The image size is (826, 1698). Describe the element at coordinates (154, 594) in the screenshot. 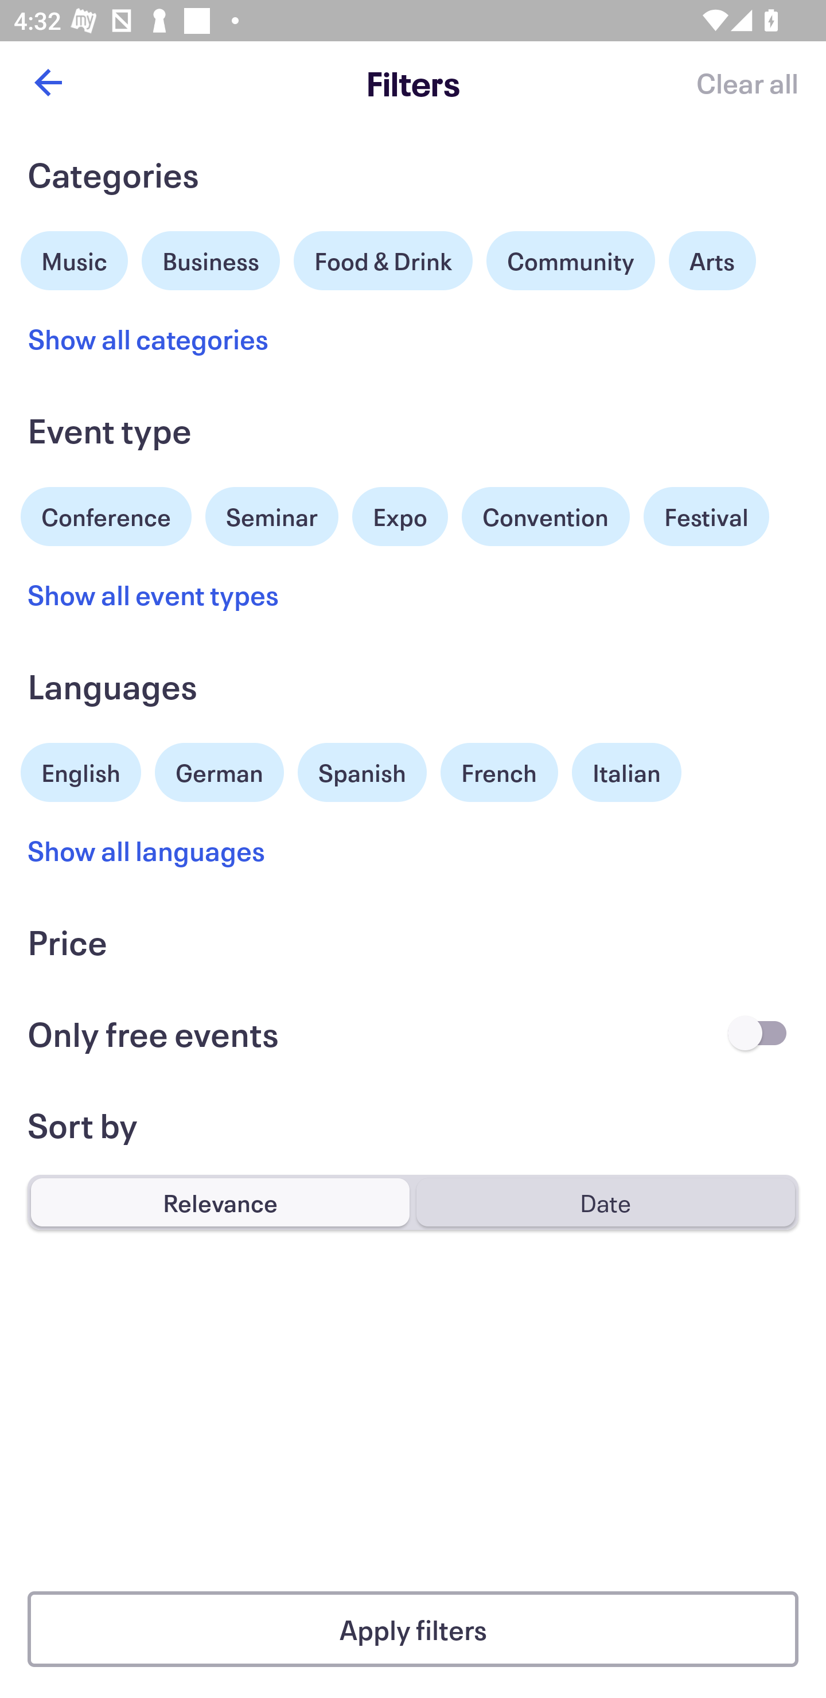

I see `Show all event types` at that location.